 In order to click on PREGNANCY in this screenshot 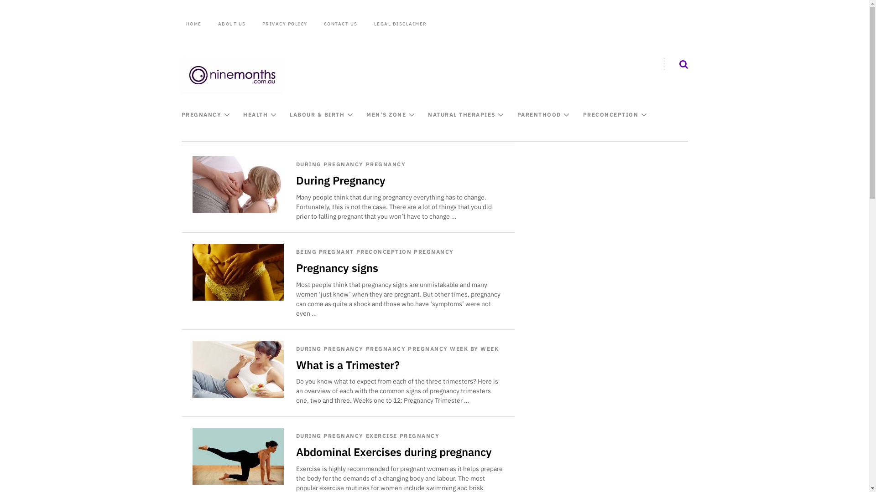, I will do `click(386, 164)`.